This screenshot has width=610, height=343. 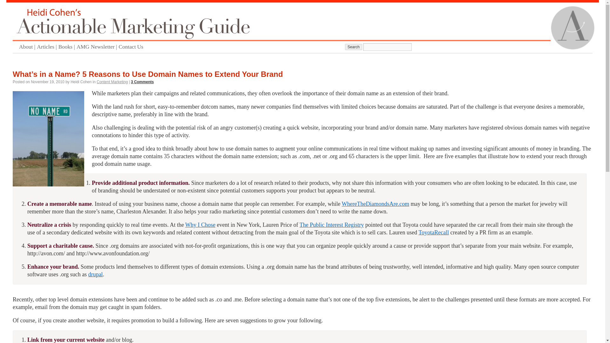 I want to click on Articles, so click(x=48, y=47).